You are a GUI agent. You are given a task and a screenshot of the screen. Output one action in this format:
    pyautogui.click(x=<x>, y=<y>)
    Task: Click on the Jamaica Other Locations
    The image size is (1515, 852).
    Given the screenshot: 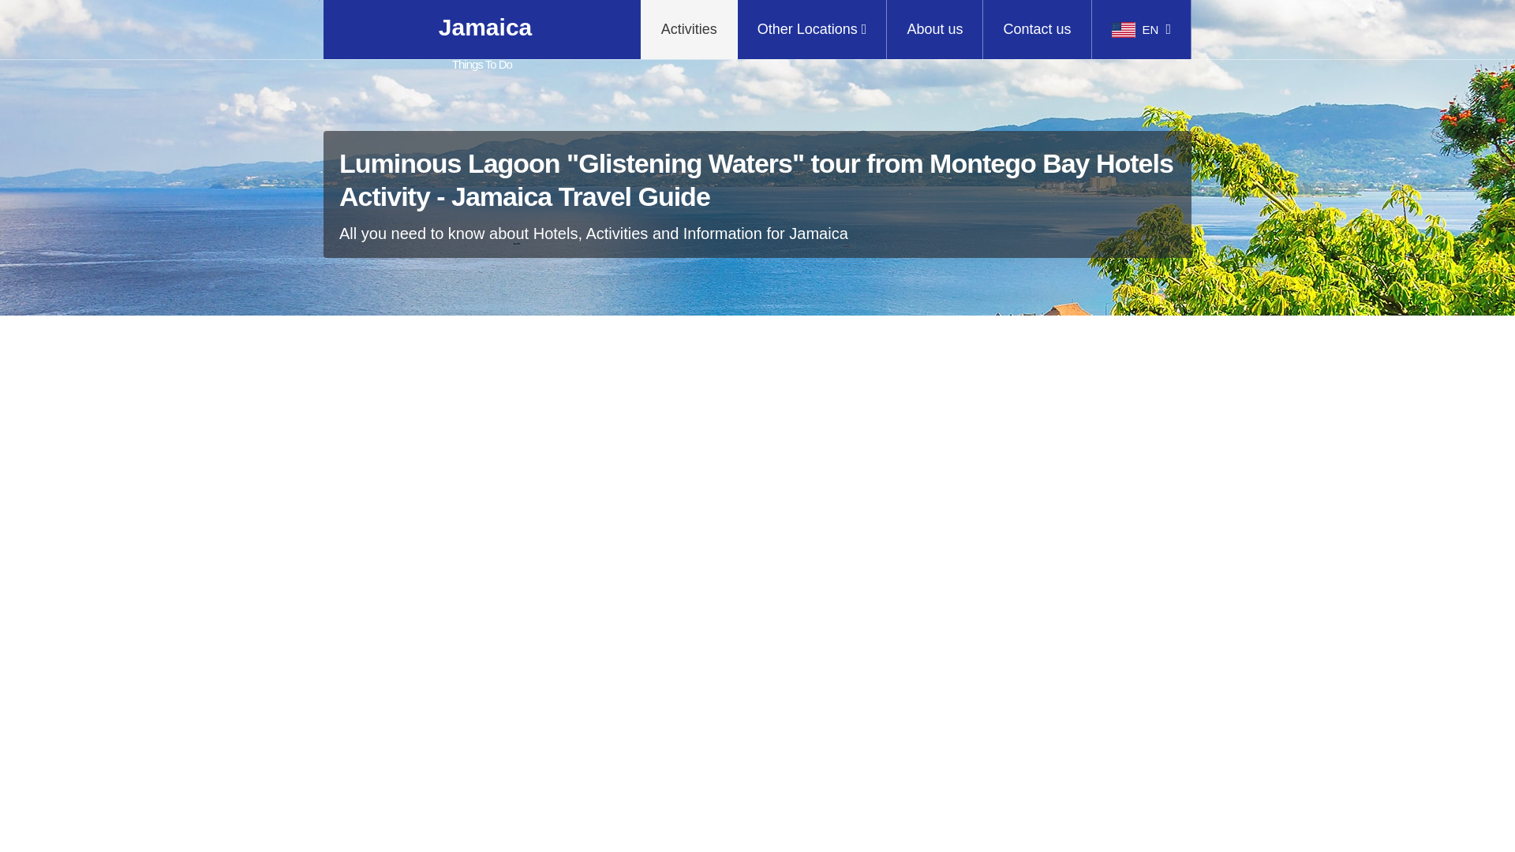 What is the action you would take?
    pyautogui.click(x=813, y=29)
    